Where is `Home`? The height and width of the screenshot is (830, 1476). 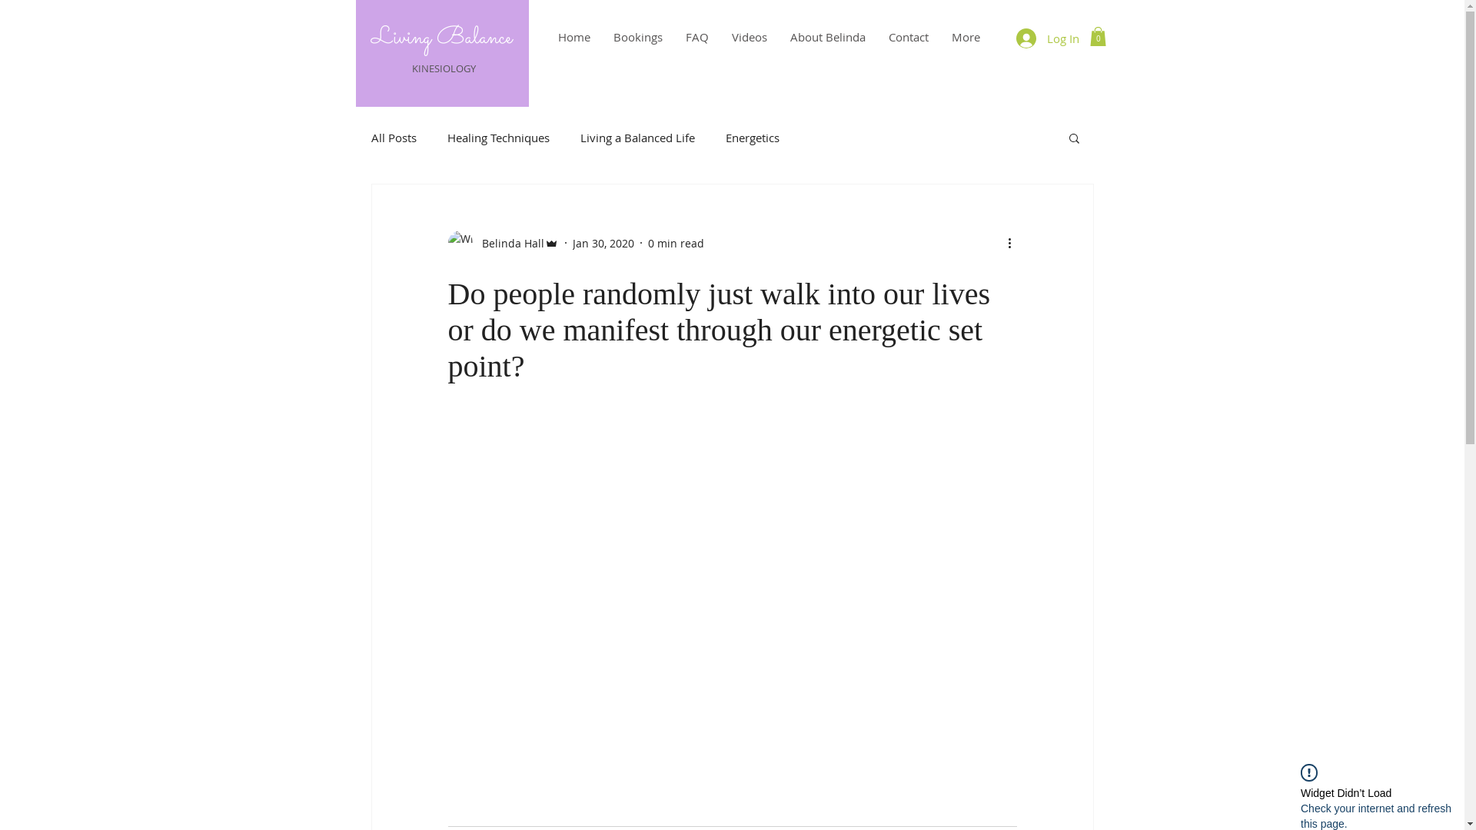 Home is located at coordinates (573, 37).